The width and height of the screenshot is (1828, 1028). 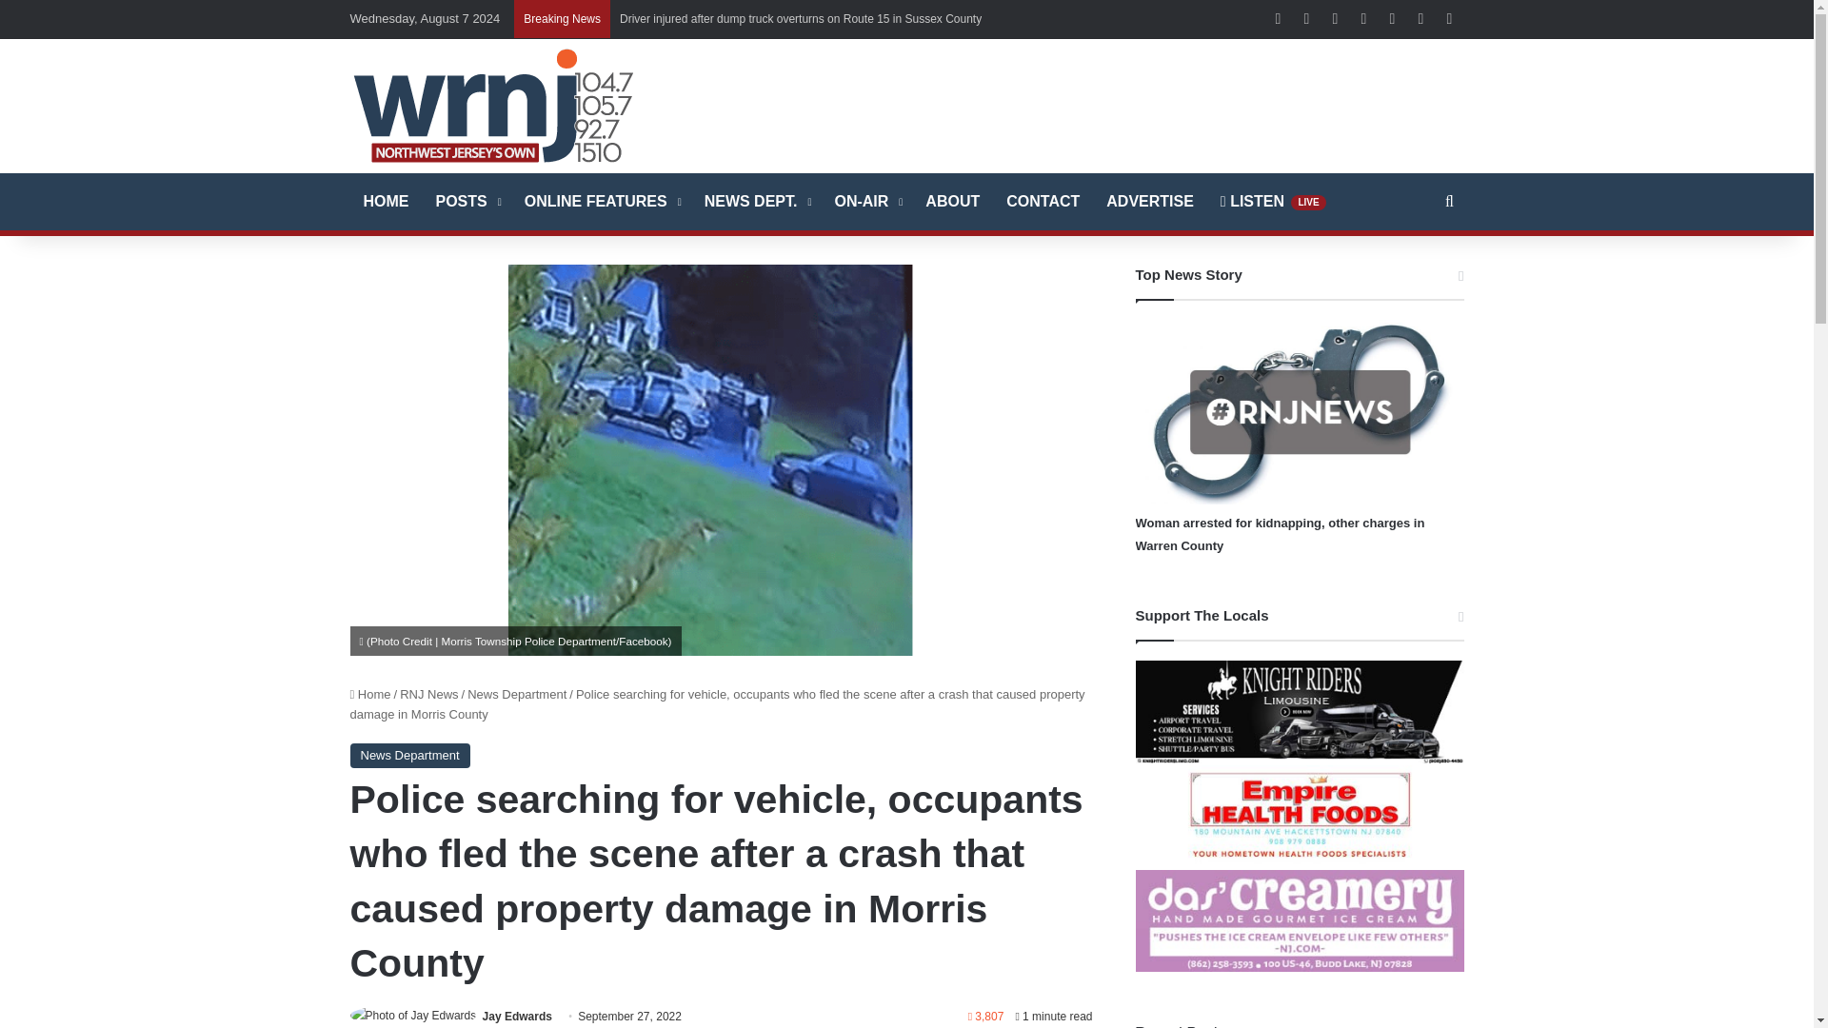 What do you see at coordinates (866, 202) in the screenshot?
I see `ON-AIR` at bounding box center [866, 202].